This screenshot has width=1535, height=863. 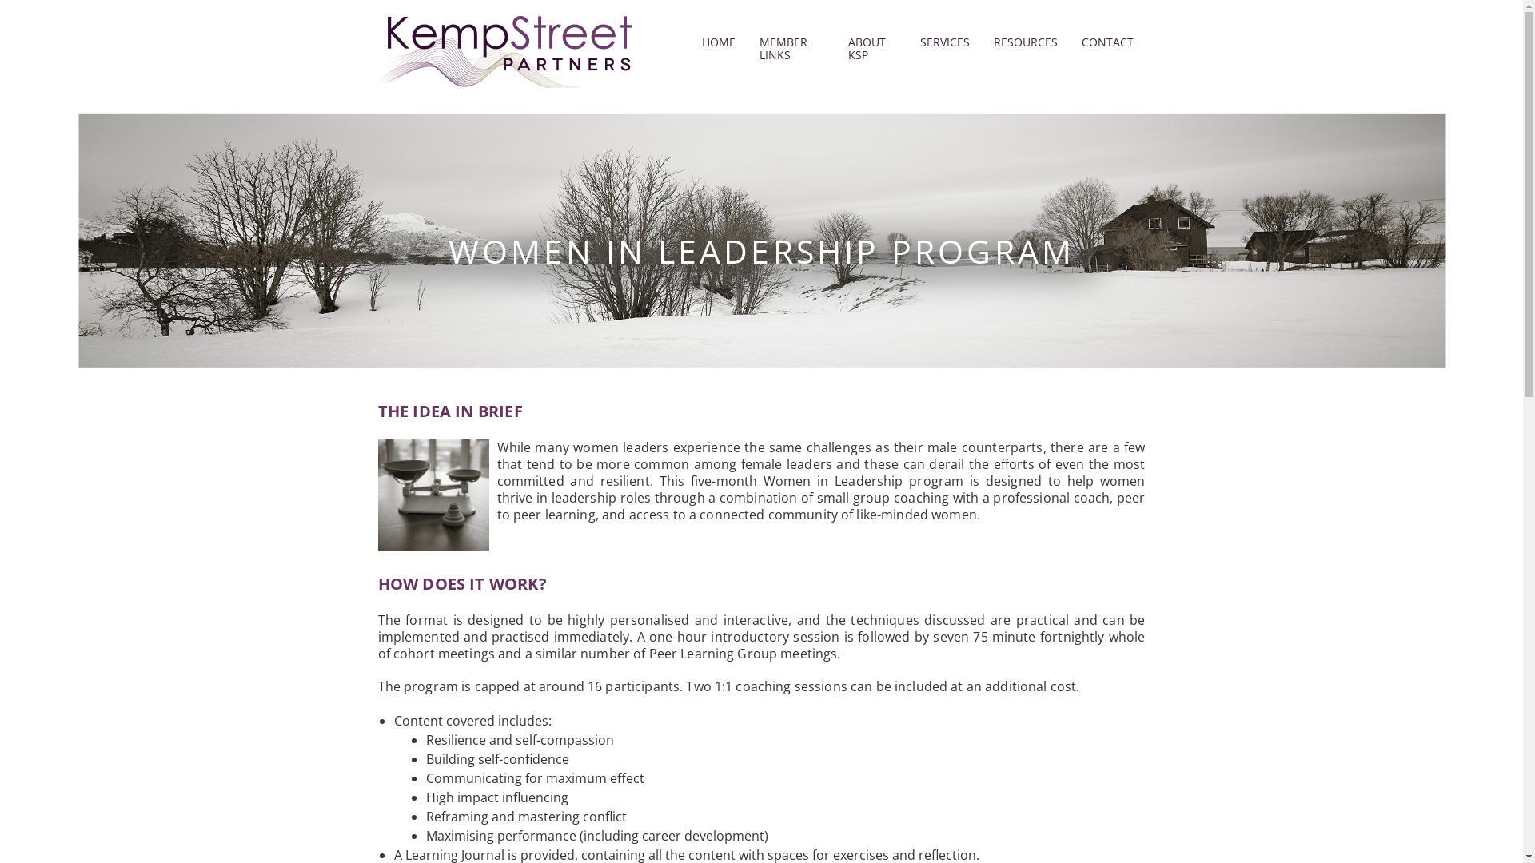 I want to click on MEMBER LINKS, so click(x=791, y=50).